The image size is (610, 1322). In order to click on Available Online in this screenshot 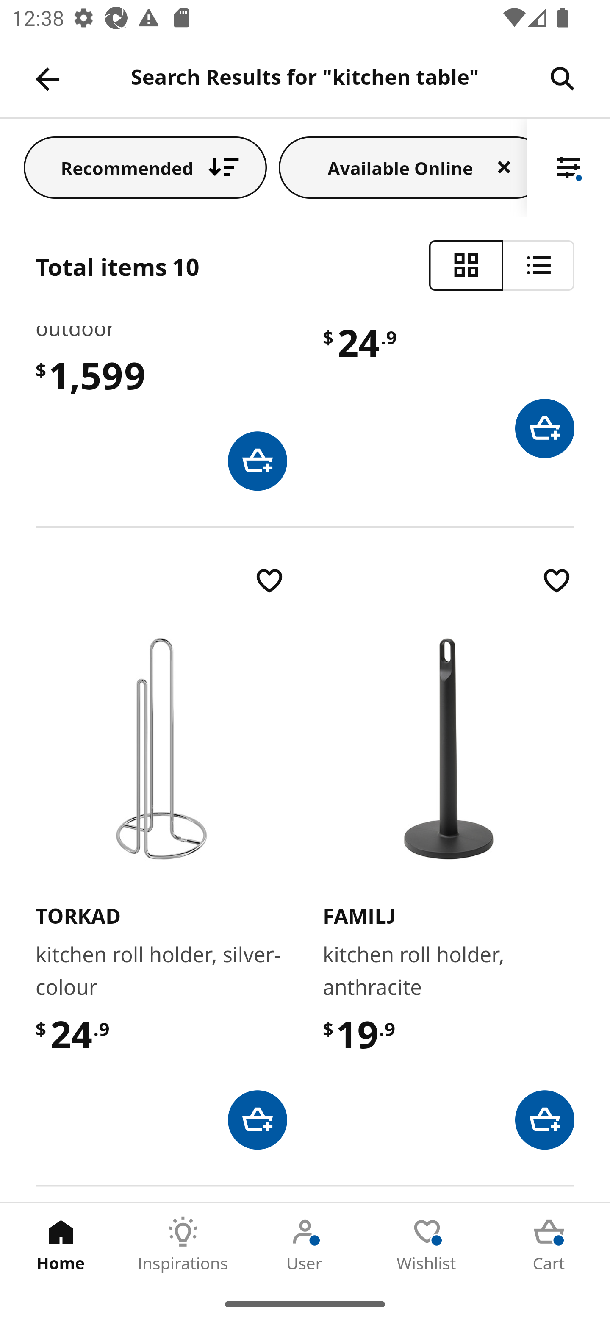, I will do `click(403, 167)`.